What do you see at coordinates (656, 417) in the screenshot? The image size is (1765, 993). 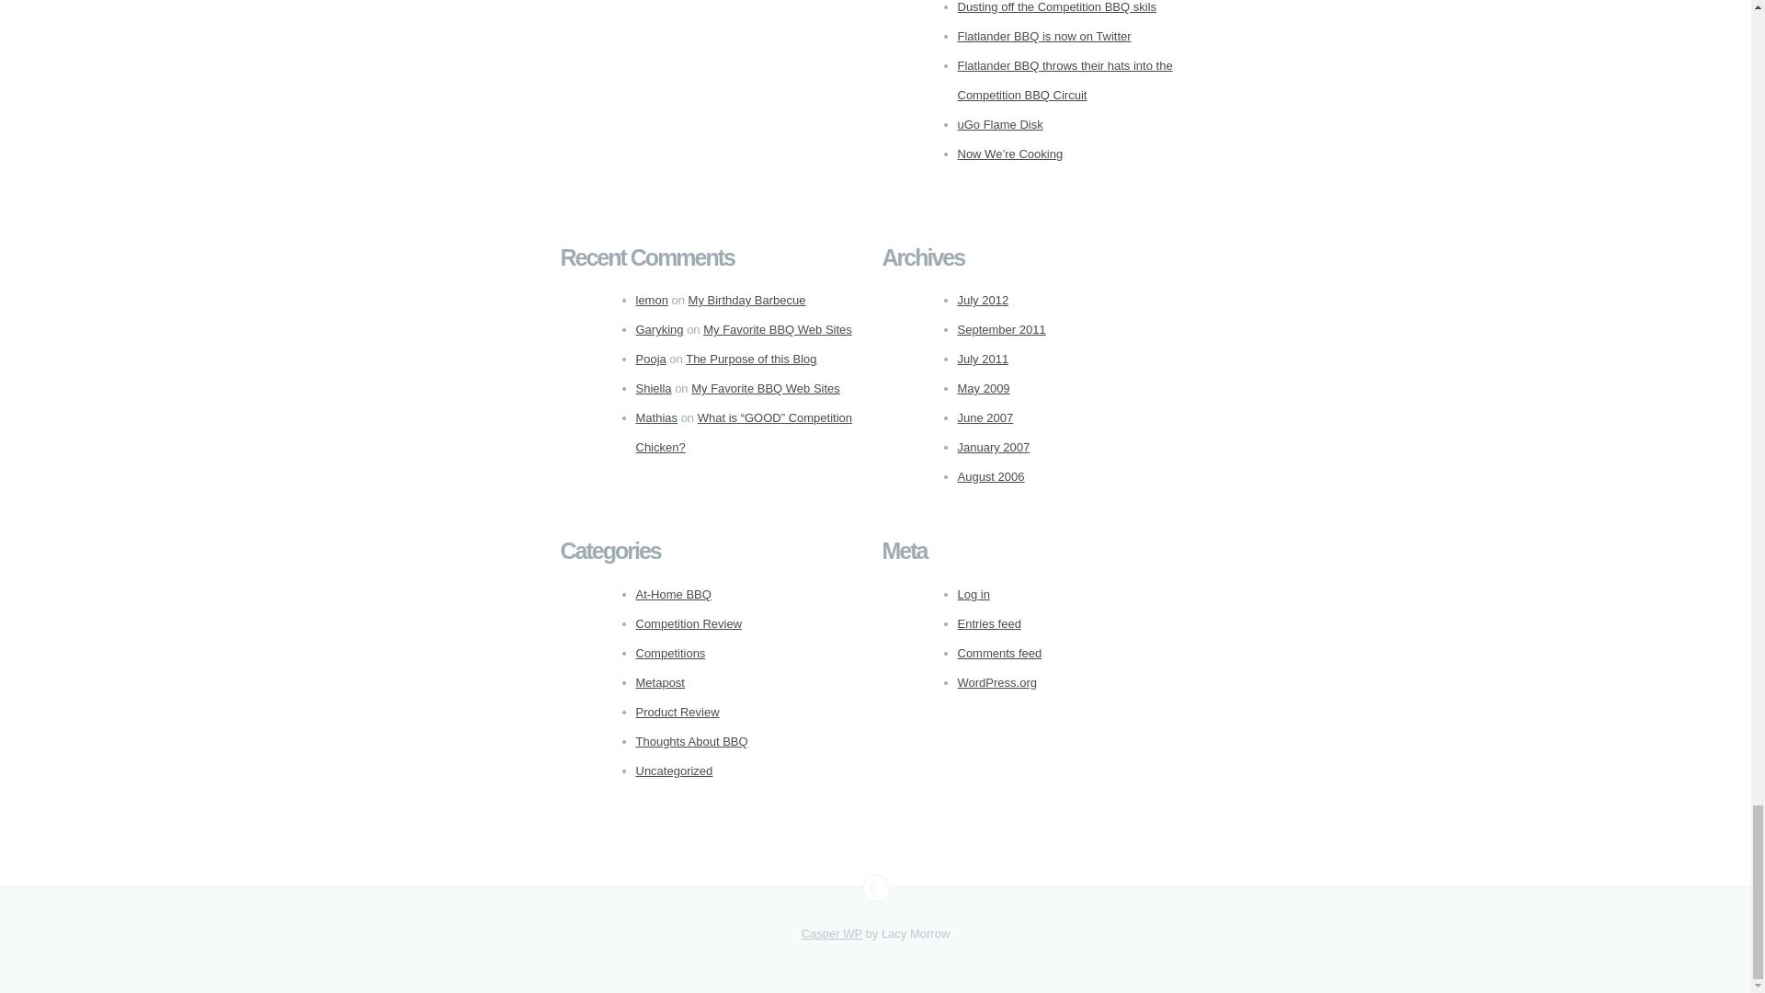 I see `Mathias` at bounding box center [656, 417].